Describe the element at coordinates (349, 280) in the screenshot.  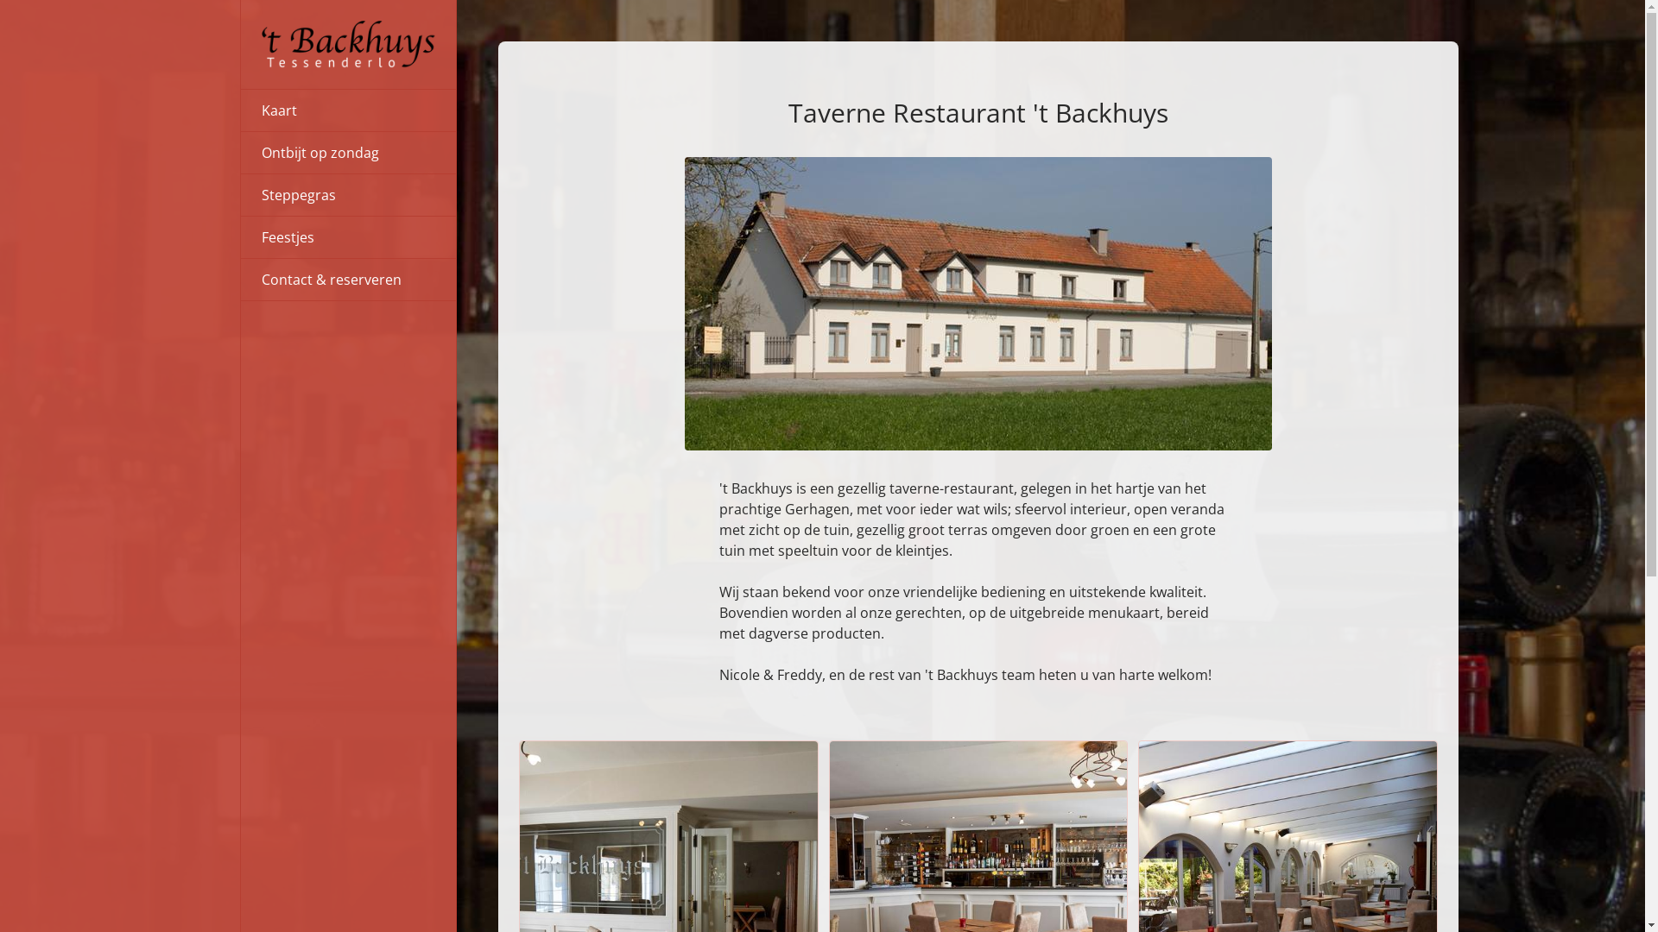
I see `Contact & reserveren` at that location.